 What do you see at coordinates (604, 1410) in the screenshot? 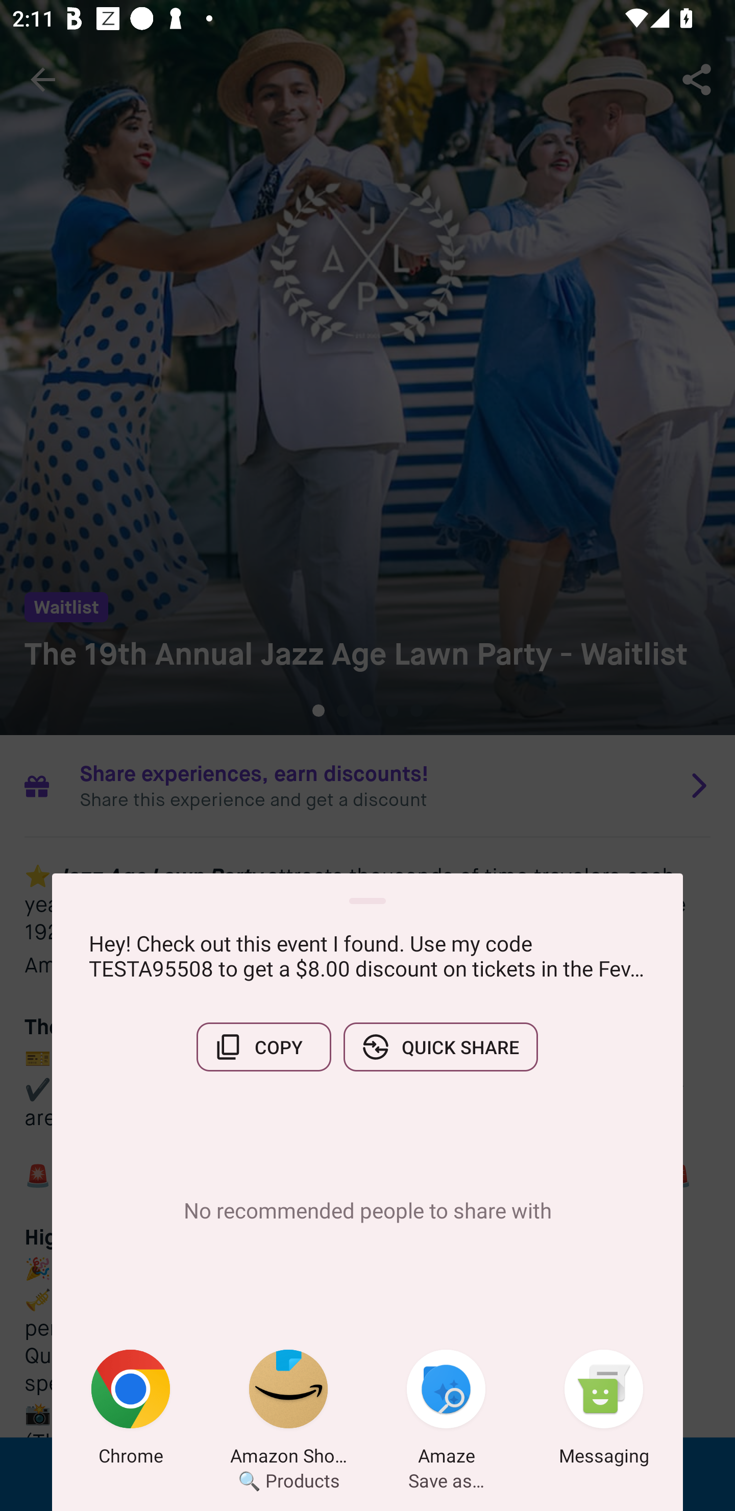
I see `Messaging` at bounding box center [604, 1410].